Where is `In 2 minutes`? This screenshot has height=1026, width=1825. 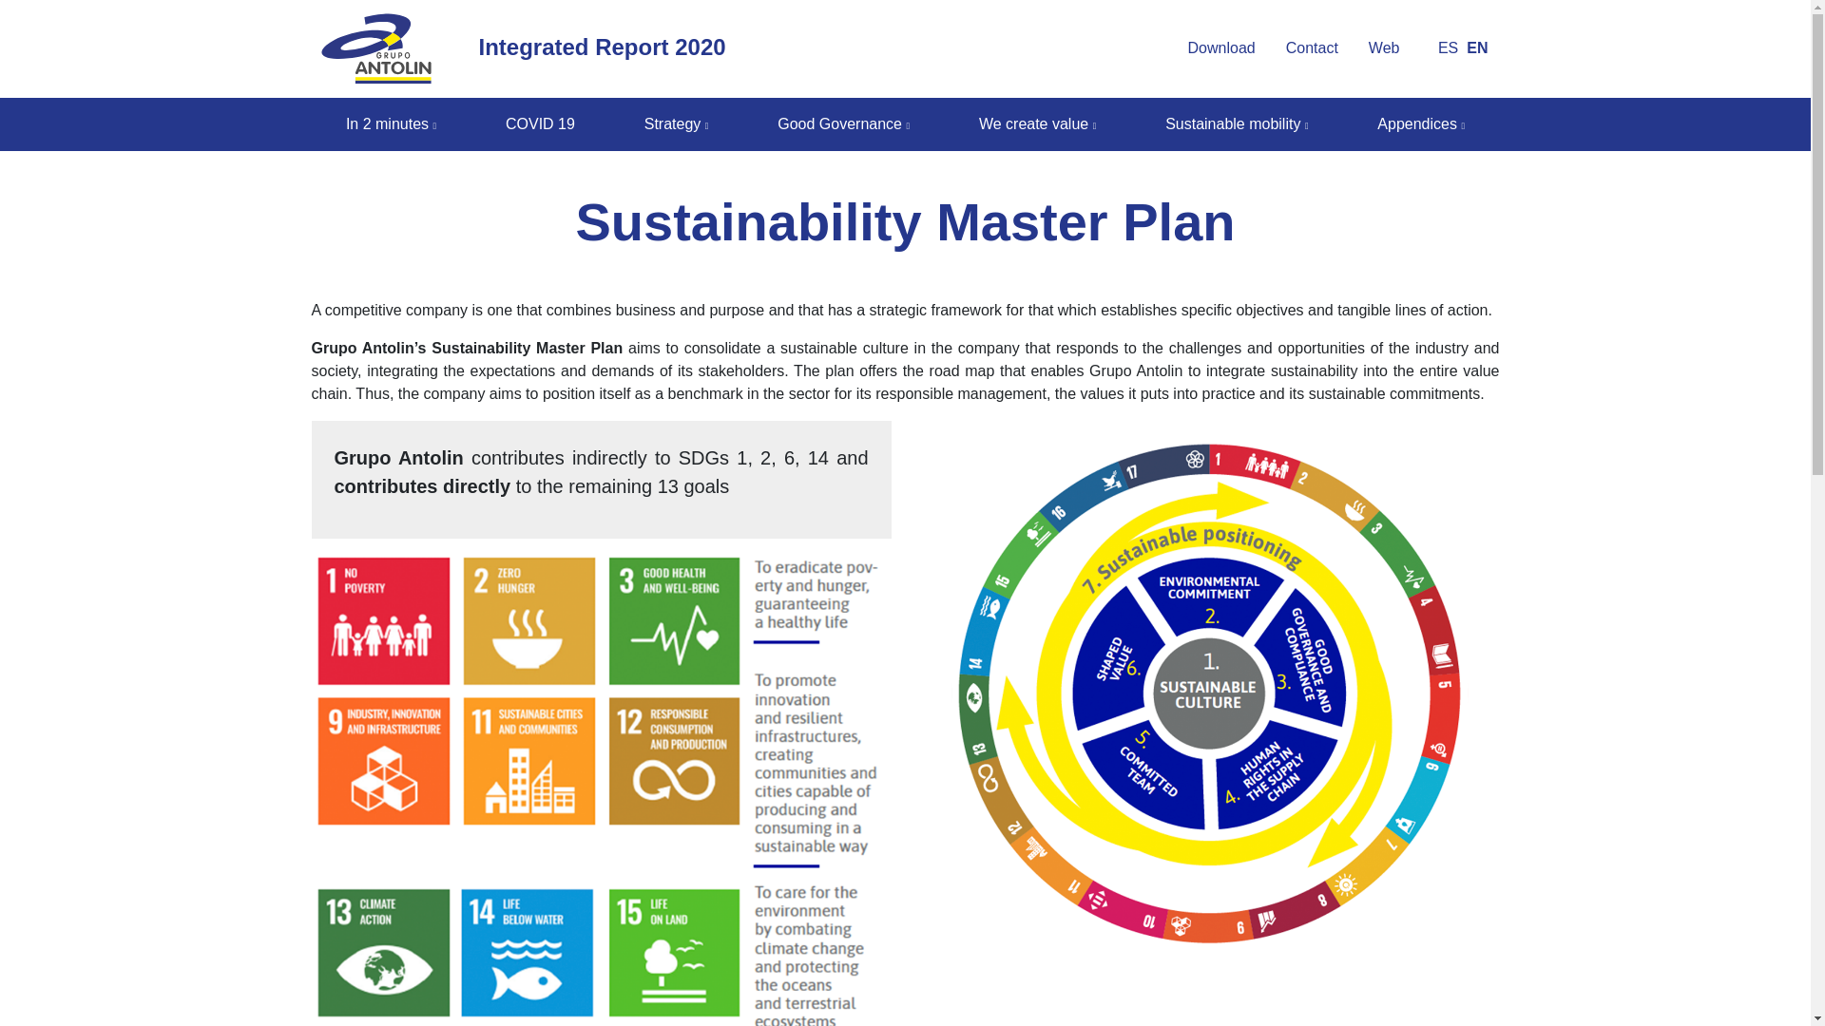 In 2 minutes is located at coordinates (390, 123).